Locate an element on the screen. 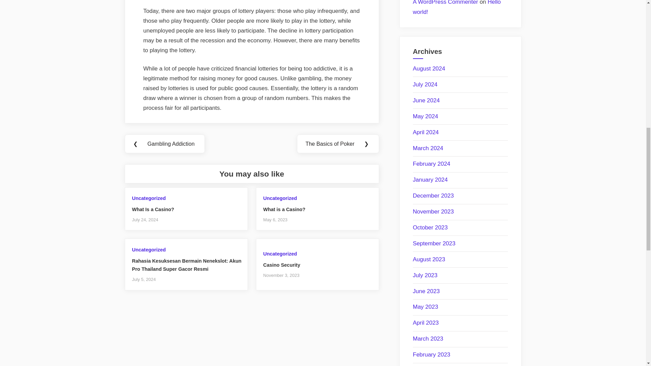  January 2024 is located at coordinates (430, 180).